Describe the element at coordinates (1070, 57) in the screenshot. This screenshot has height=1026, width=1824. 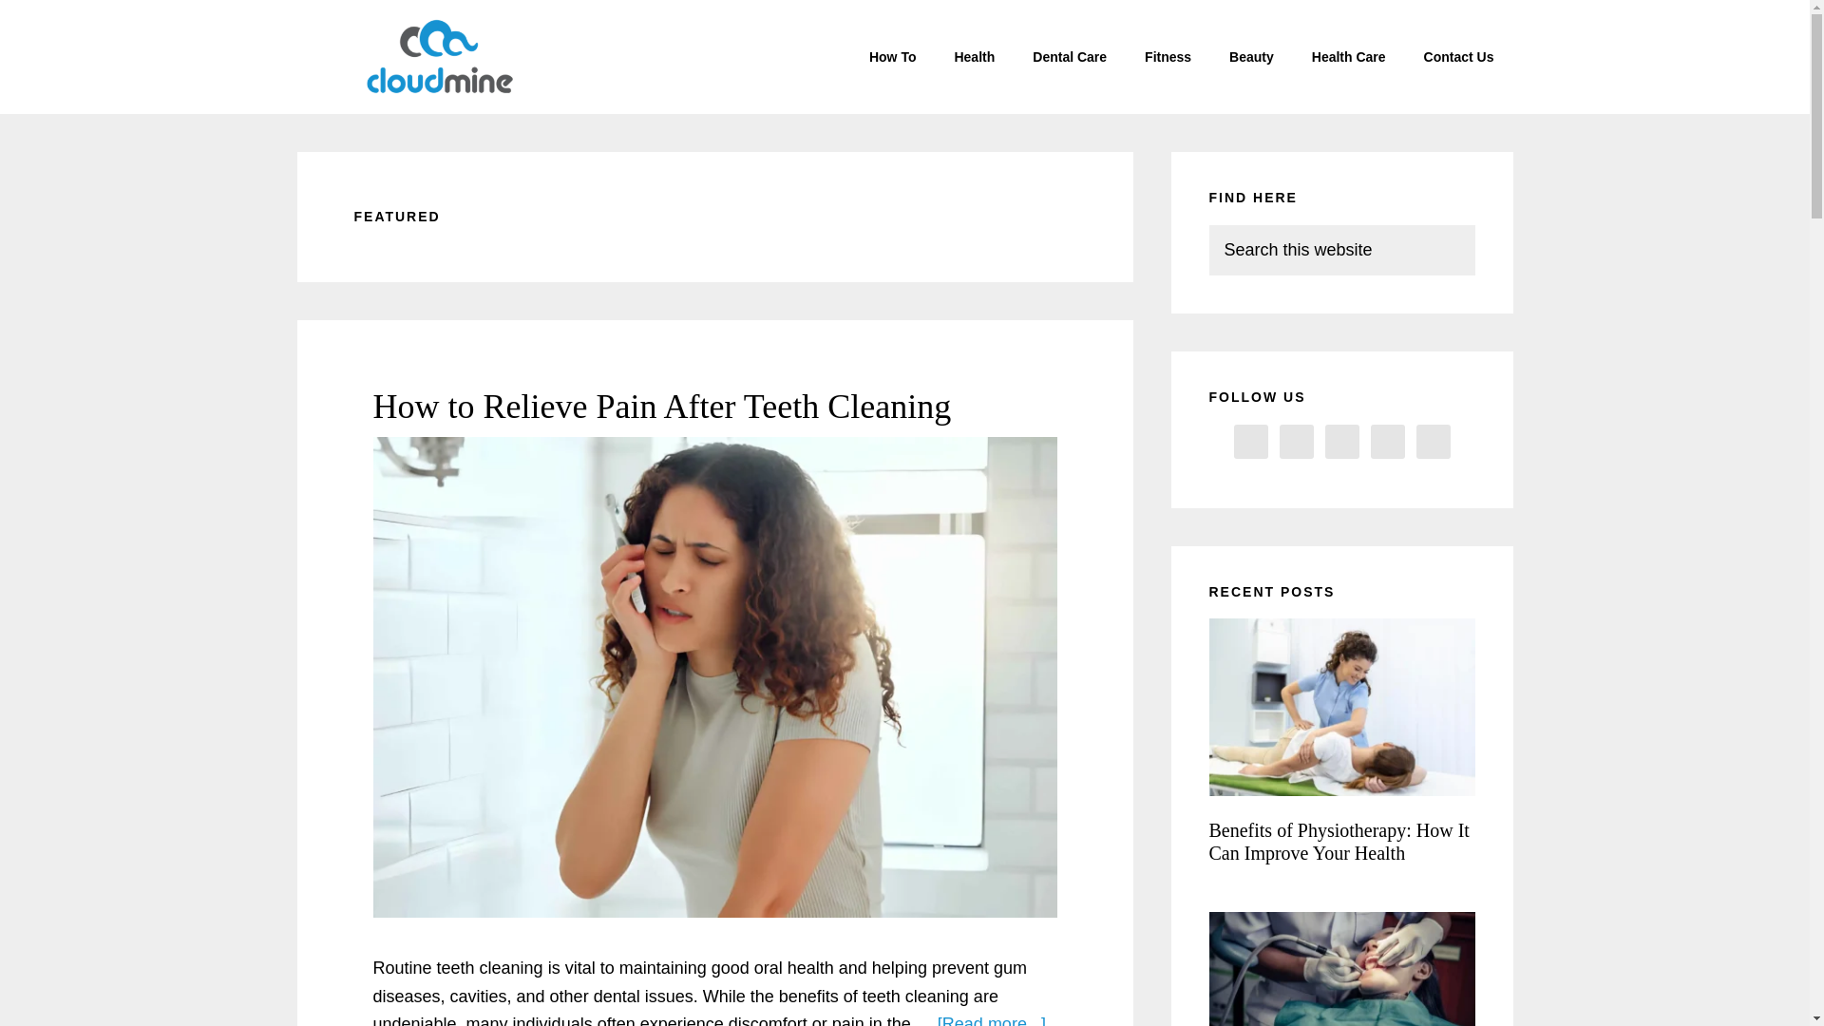
I see `Dental Care` at that location.